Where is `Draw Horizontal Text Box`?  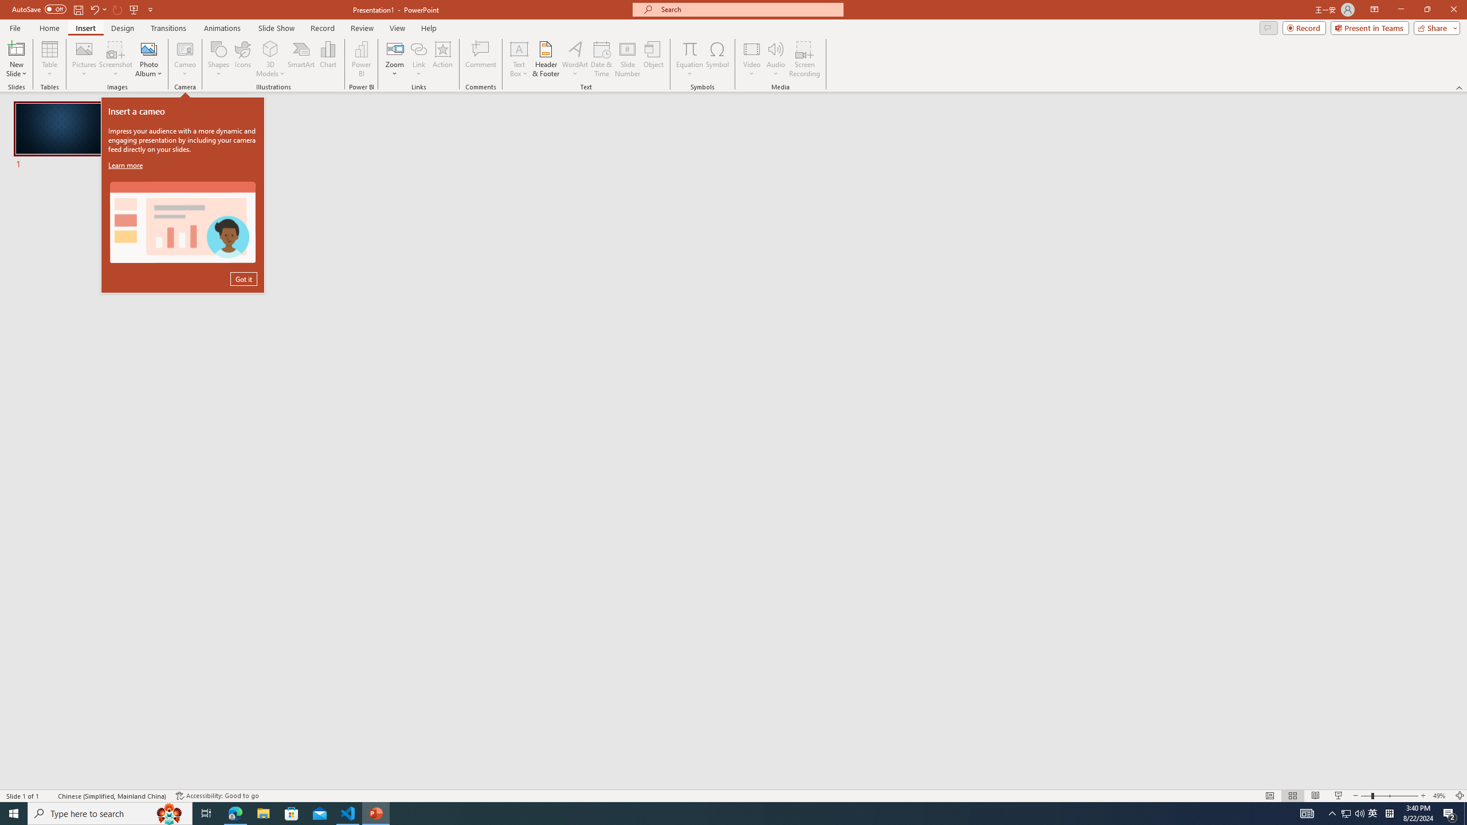
Draw Horizontal Text Box is located at coordinates (519, 49).